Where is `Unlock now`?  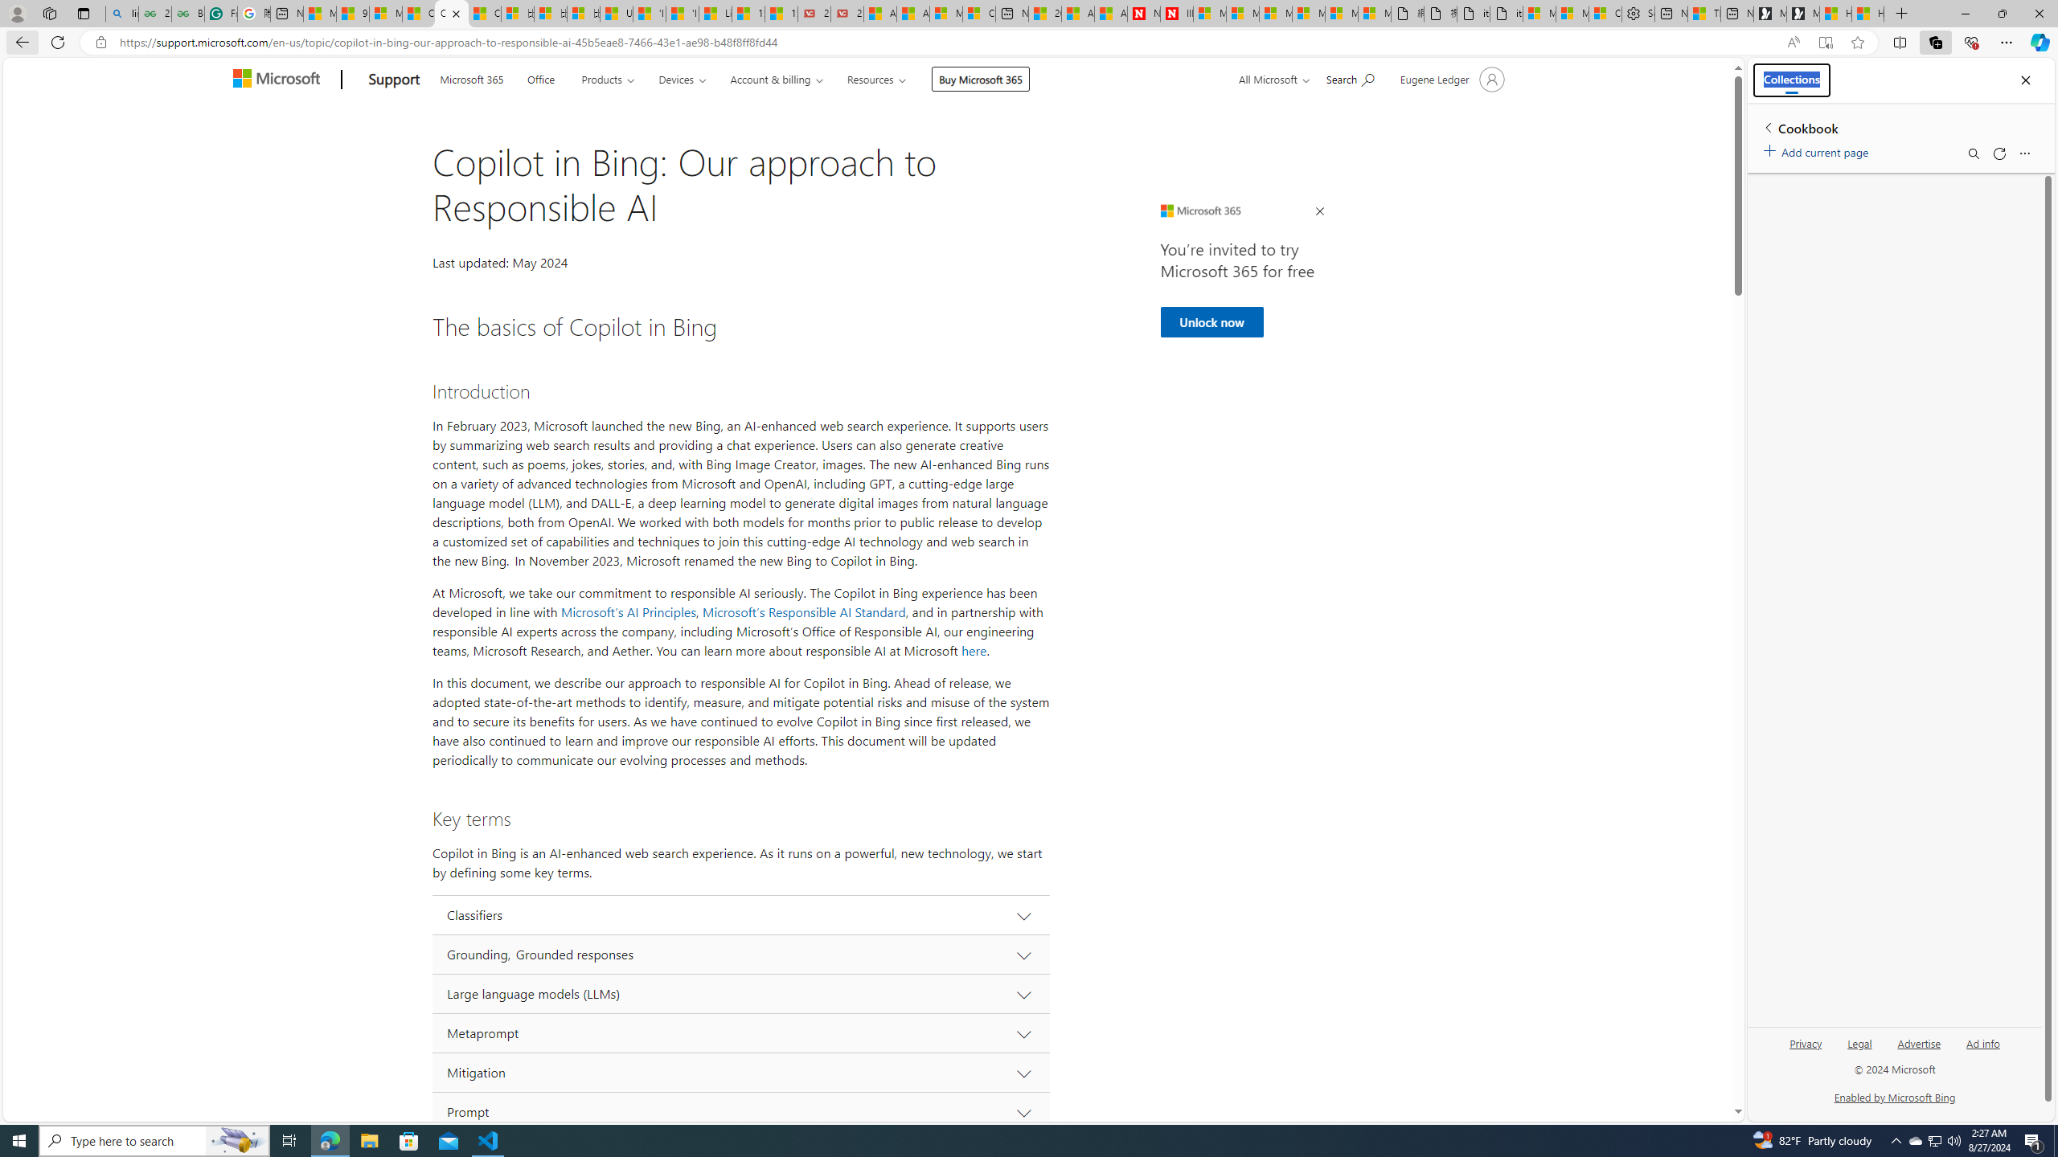
Unlock now is located at coordinates (1211, 321).